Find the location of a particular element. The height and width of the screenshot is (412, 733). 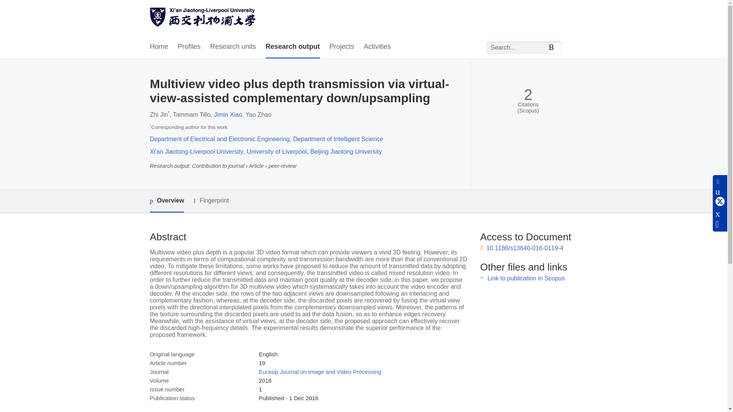

Research units is located at coordinates (233, 47).